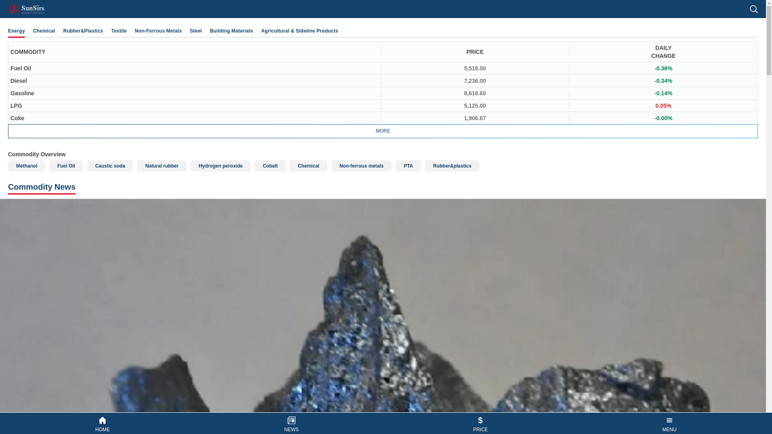 The width and height of the screenshot is (772, 434). What do you see at coordinates (162, 166) in the screenshot?
I see `Natural rubber` at bounding box center [162, 166].